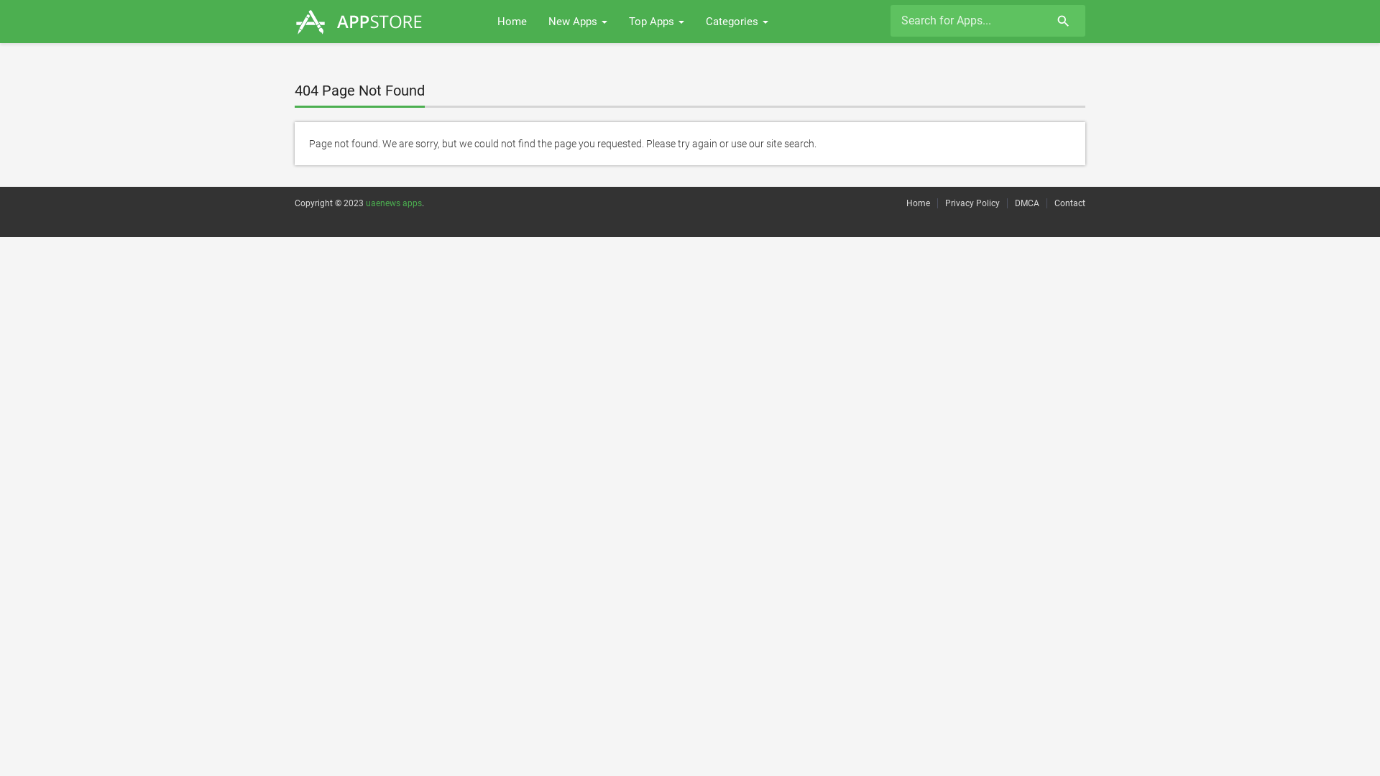 The height and width of the screenshot is (776, 1380). Describe the element at coordinates (657, 22) in the screenshot. I see `Top Apps` at that location.